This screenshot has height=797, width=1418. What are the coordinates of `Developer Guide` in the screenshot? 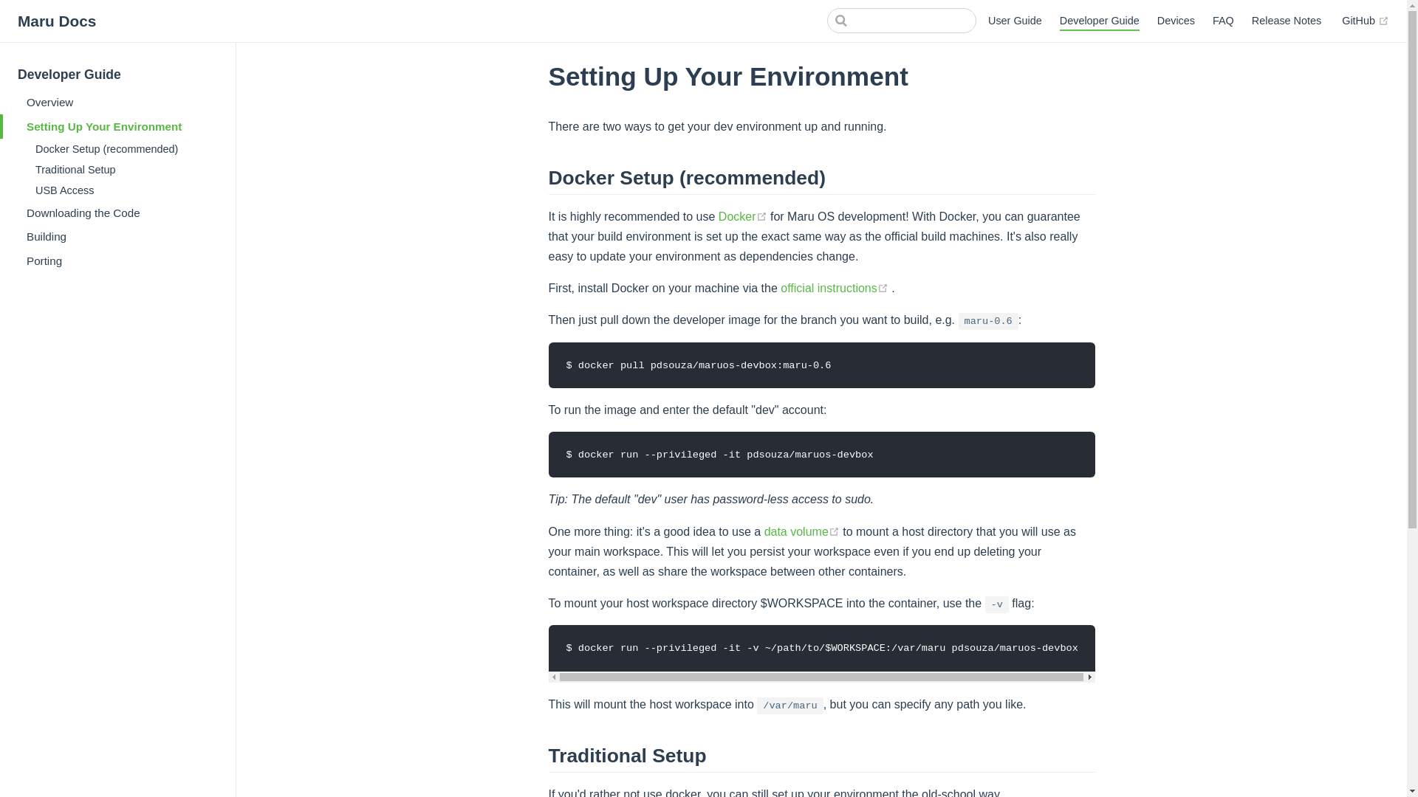 It's located at (1099, 21).